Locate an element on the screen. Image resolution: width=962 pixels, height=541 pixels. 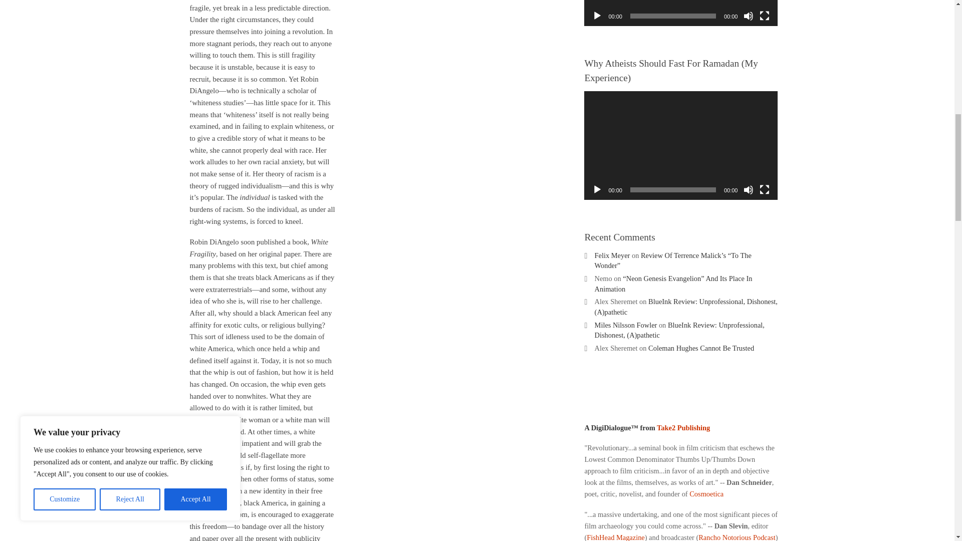
Mute is located at coordinates (749, 189).